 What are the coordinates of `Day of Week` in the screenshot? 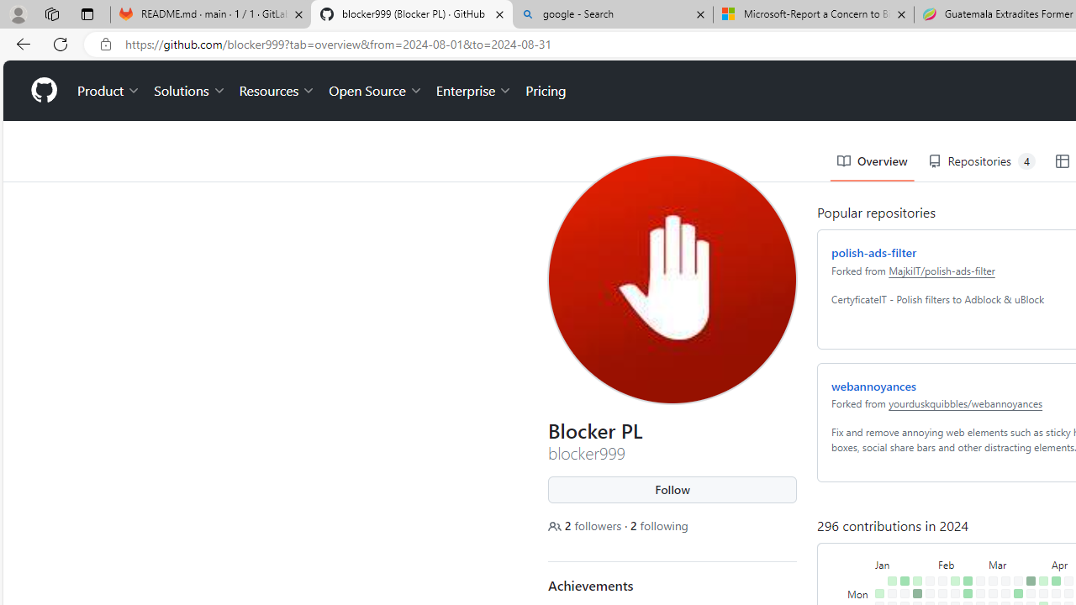 It's located at (856, 502).